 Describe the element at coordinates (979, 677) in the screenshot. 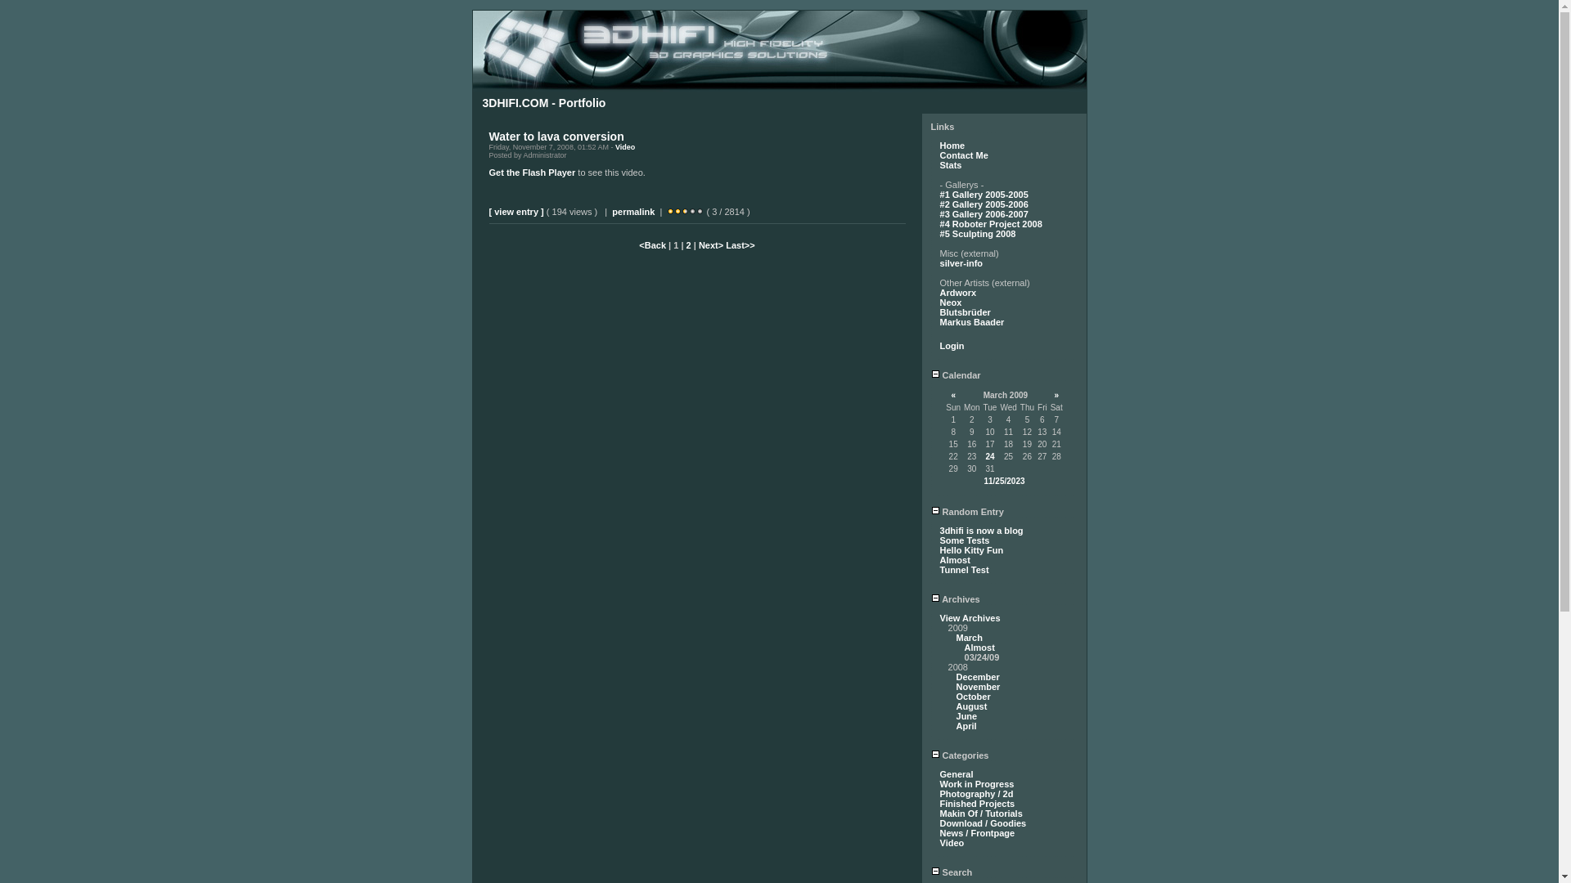

I see `December` at that location.